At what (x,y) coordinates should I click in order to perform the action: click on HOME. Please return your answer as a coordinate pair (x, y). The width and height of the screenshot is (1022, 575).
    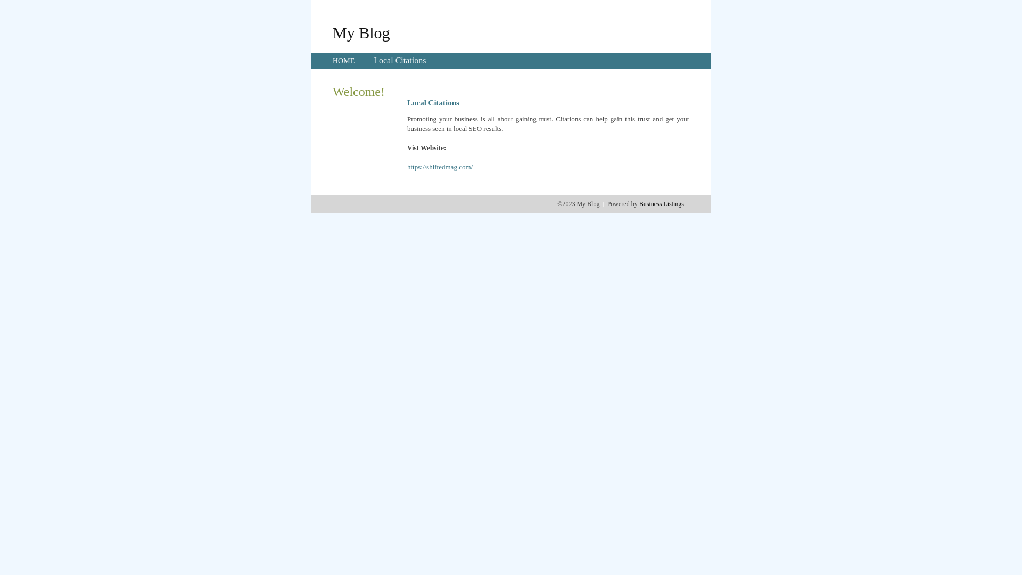
    Looking at the image, I should click on (344, 61).